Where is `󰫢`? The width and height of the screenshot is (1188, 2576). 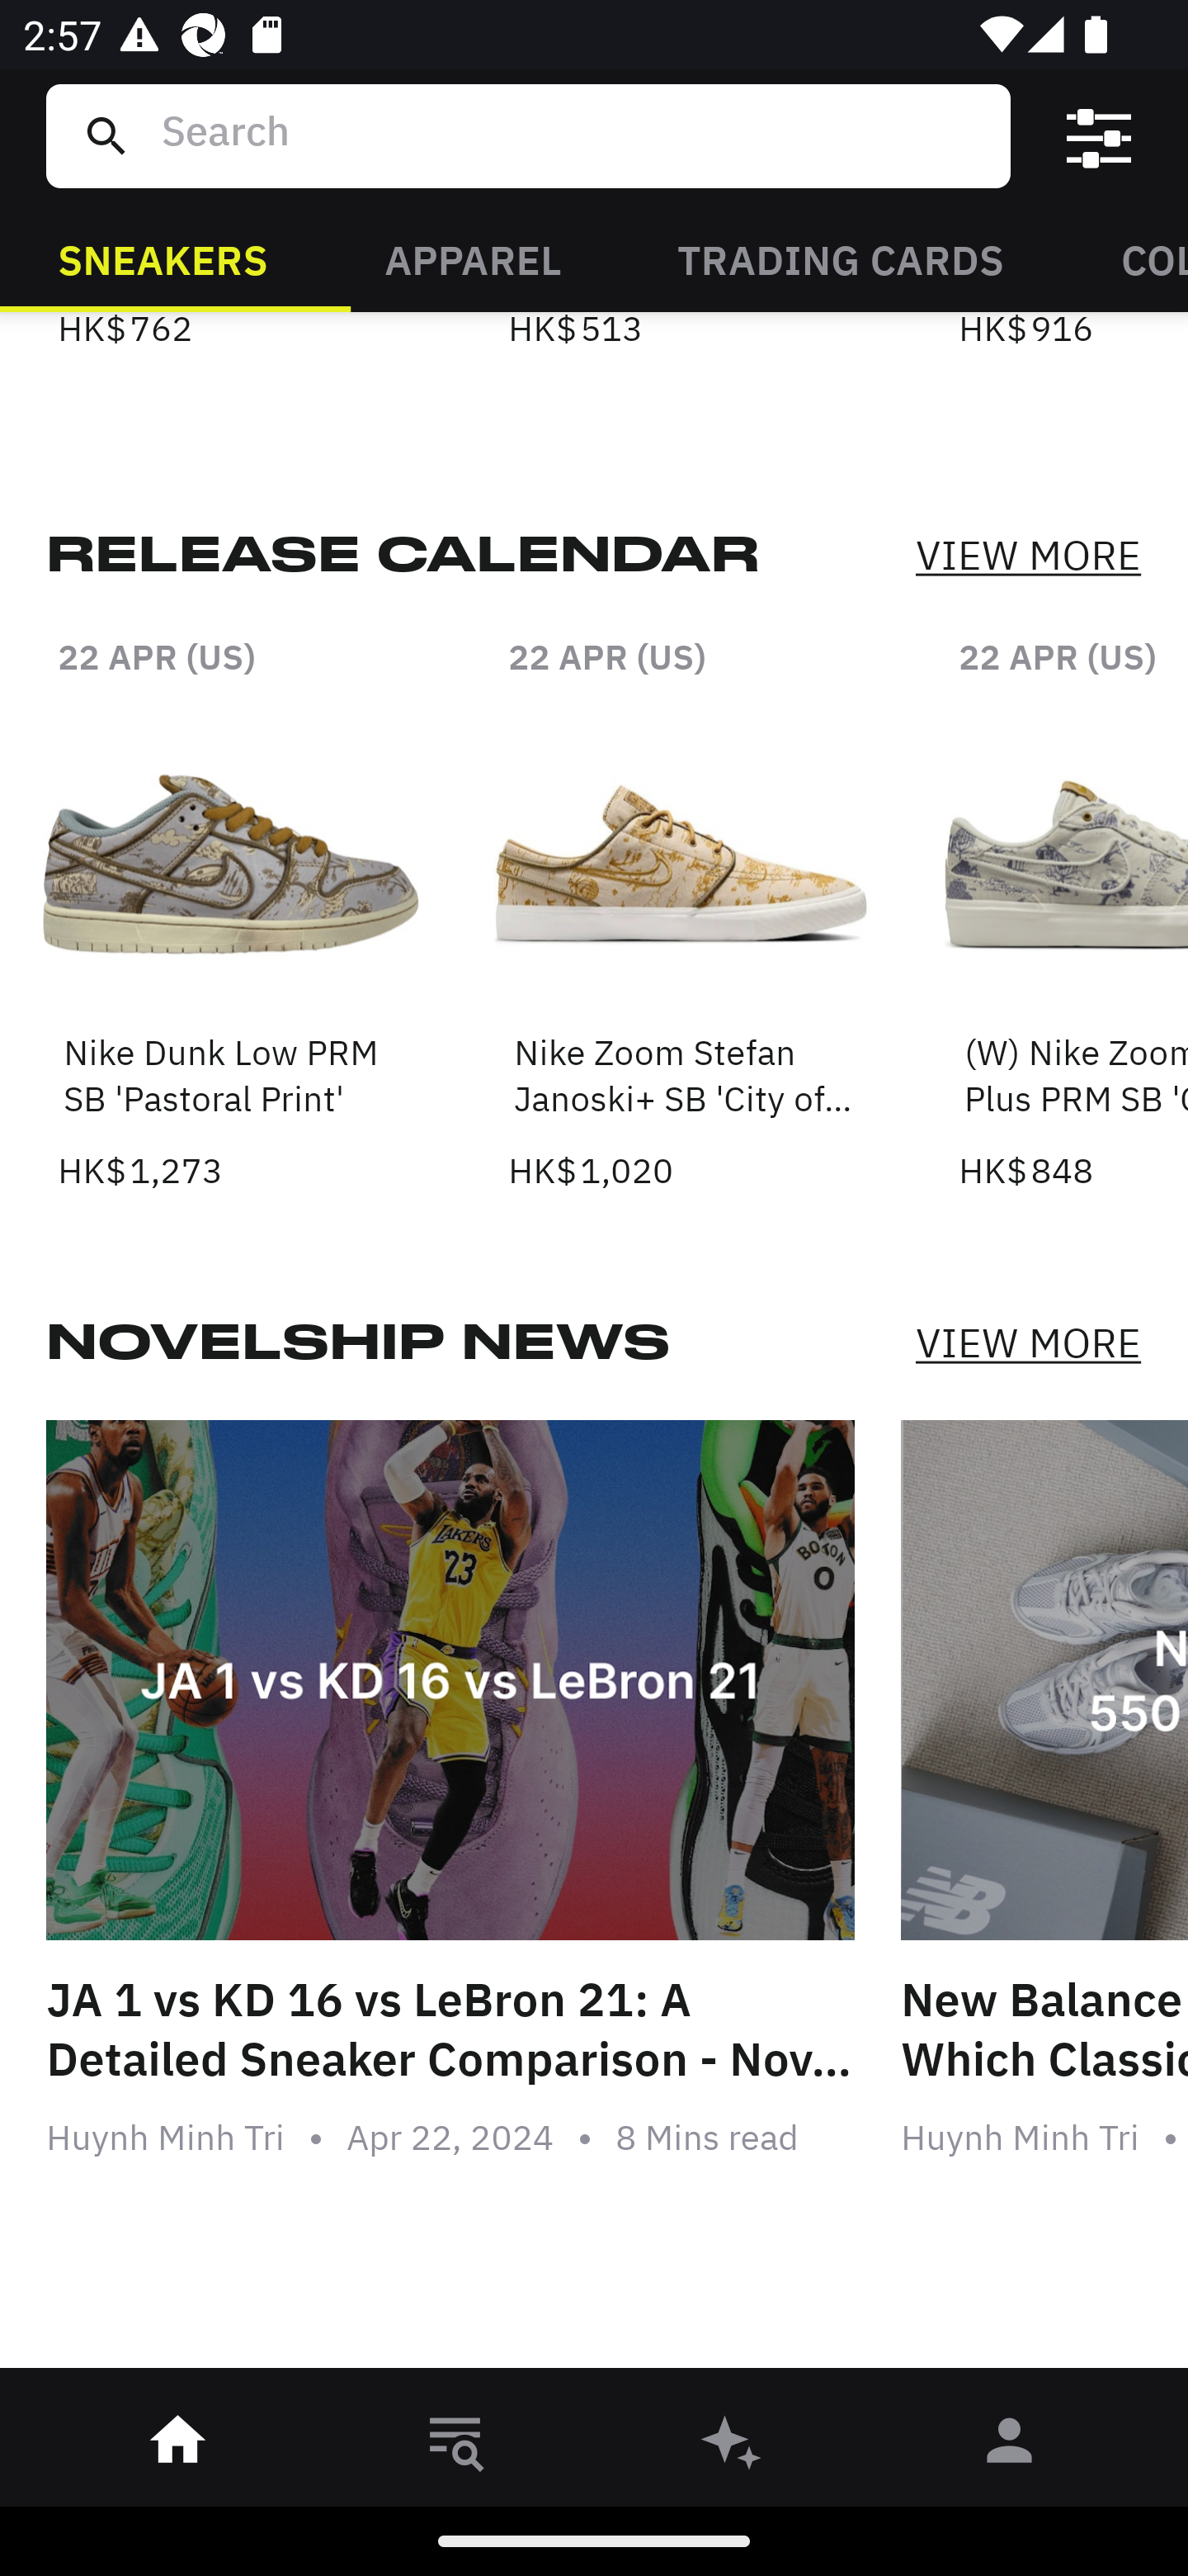
󰫢 is located at coordinates (733, 2446).